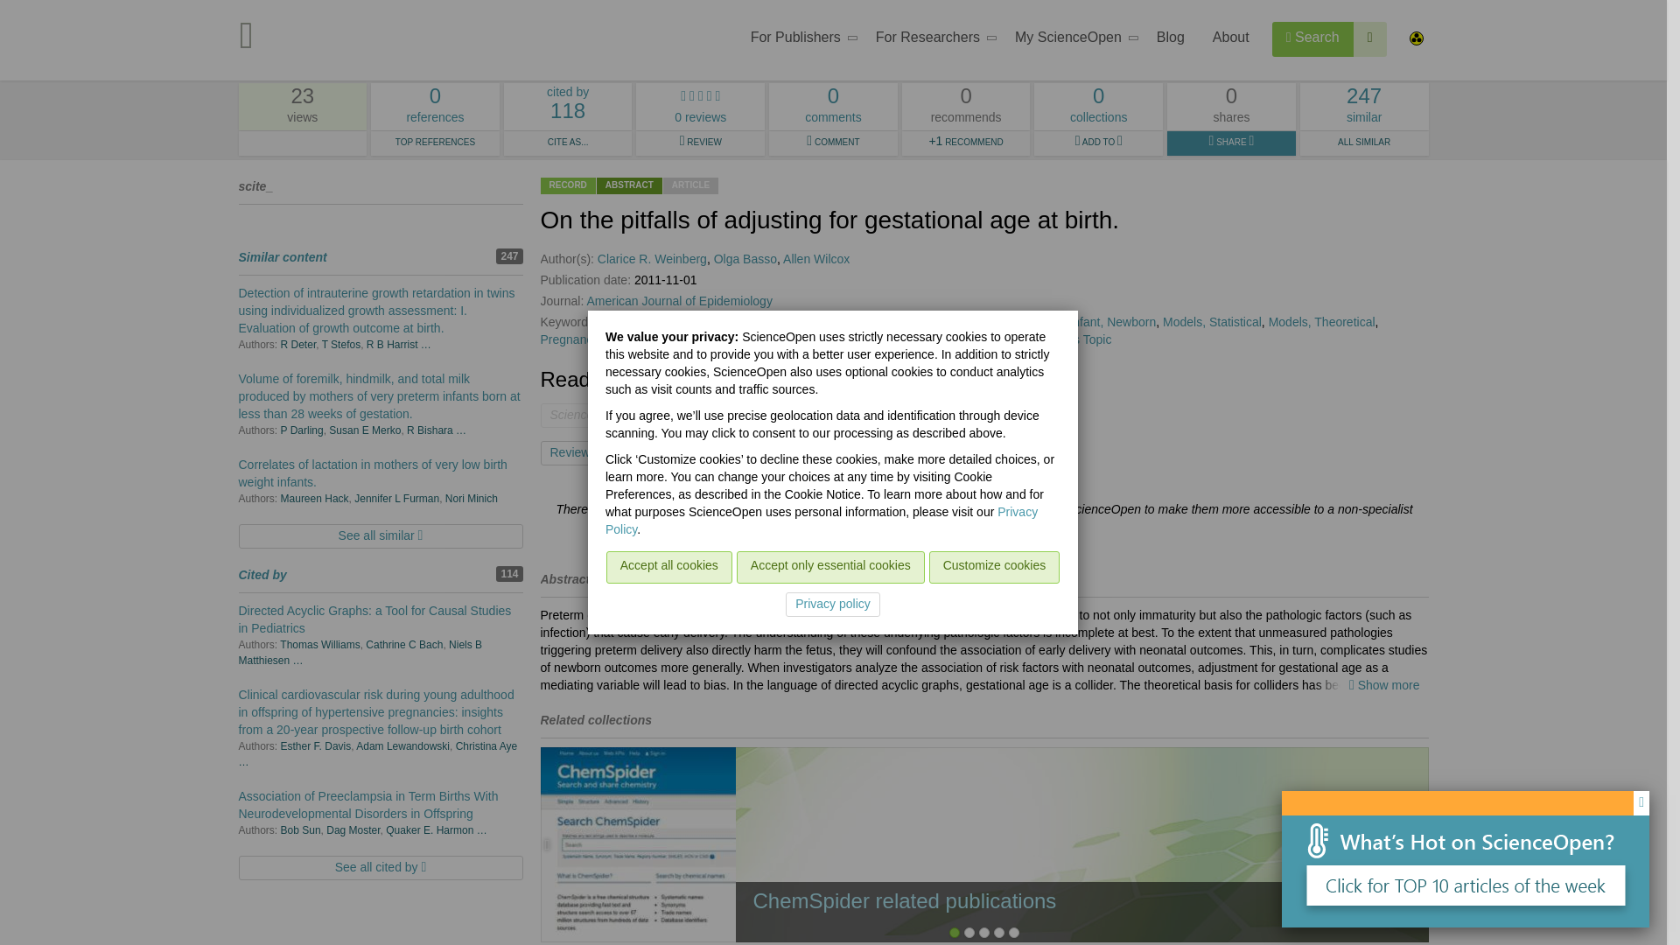 The width and height of the screenshot is (1680, 945). Describe the element at coordinates (435, 107) in the screenshot. I see `For Publishers` at that location.